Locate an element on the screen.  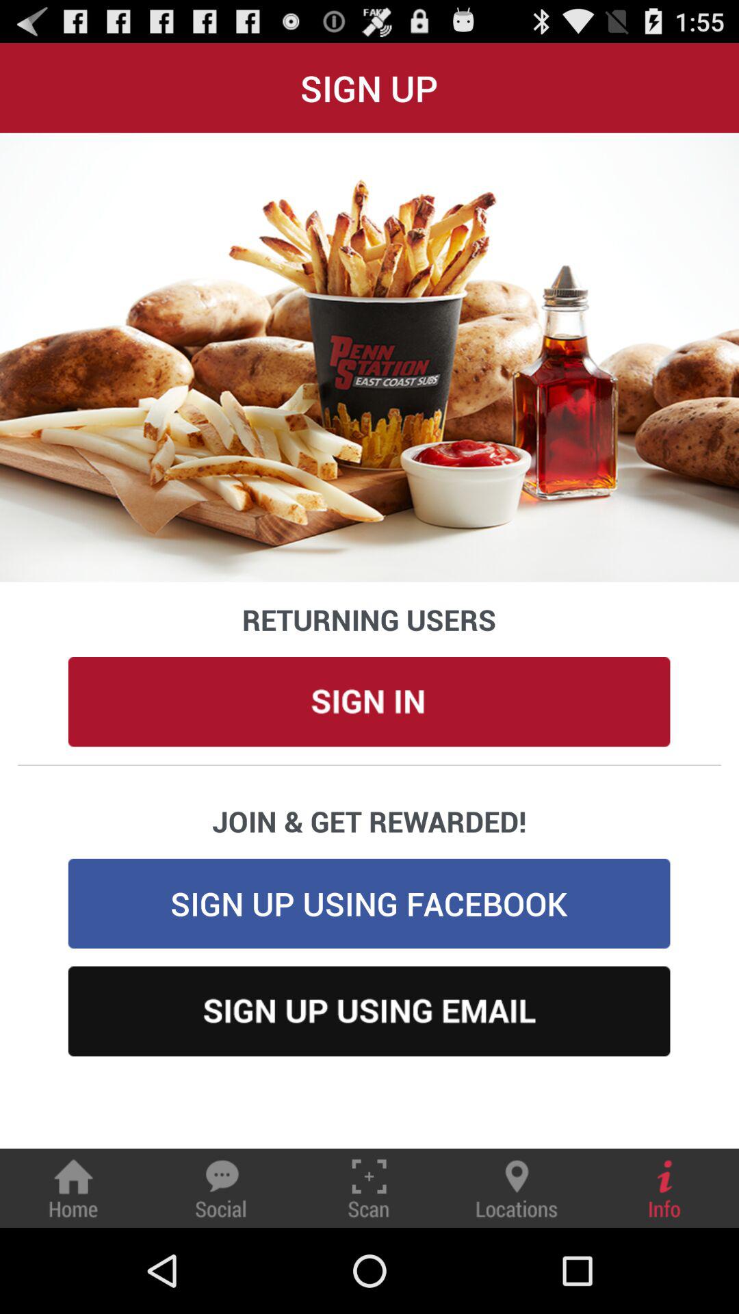
click on info is located at coordinates (665, 1188).